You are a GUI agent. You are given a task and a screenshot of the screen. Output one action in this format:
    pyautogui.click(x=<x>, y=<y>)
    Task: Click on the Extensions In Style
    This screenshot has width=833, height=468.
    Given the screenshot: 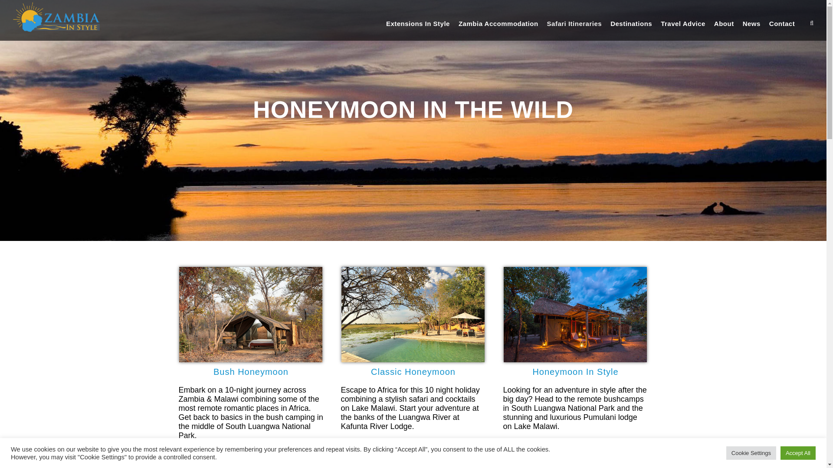 What is the action you would take?
    pyautogui.click(x=418, y=29)
    